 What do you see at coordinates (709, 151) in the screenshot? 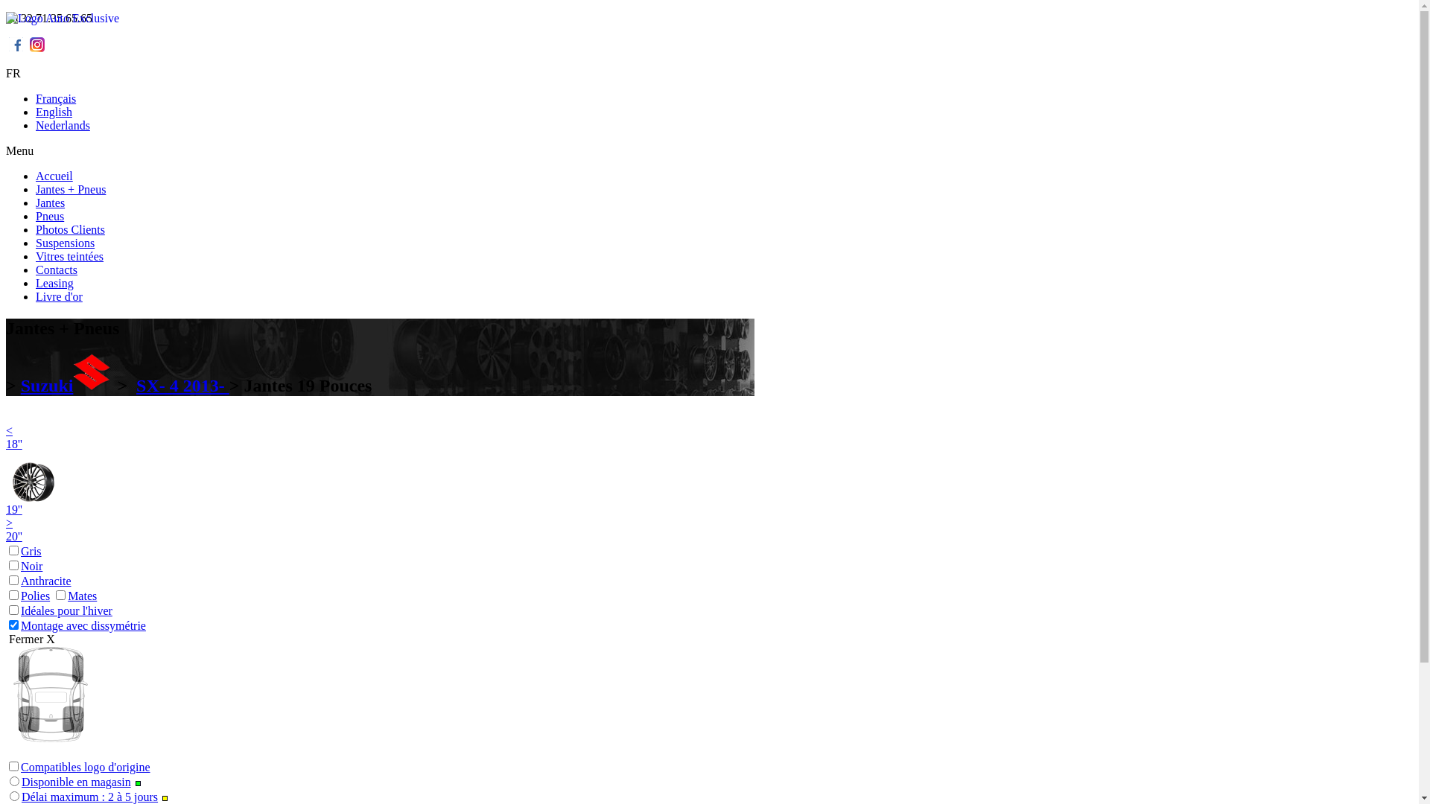
I see `Menu` at bounding box center [709, 151].